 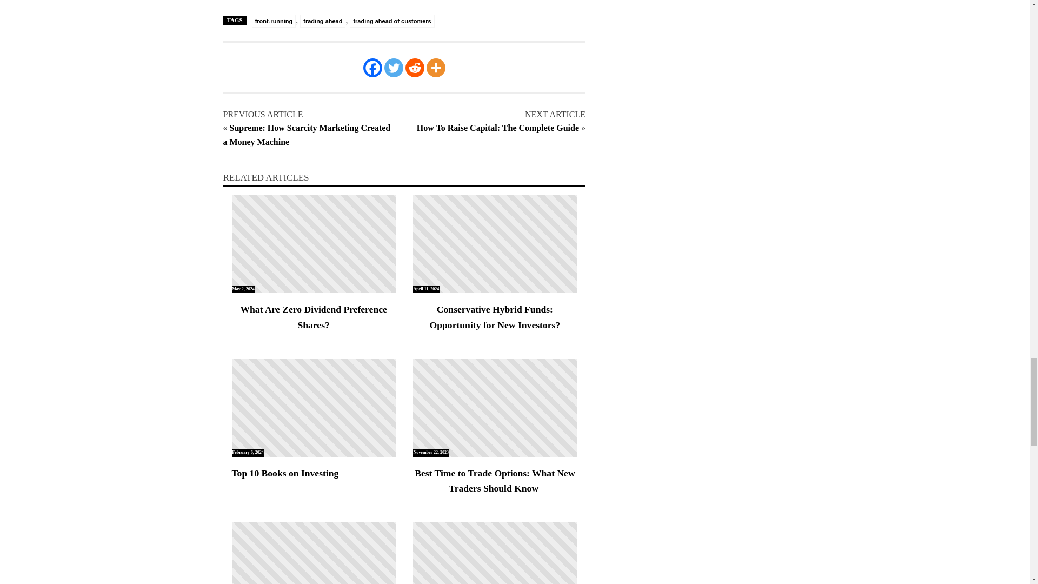 I want to click on November 22, 2023, so click(x=495, y=408).